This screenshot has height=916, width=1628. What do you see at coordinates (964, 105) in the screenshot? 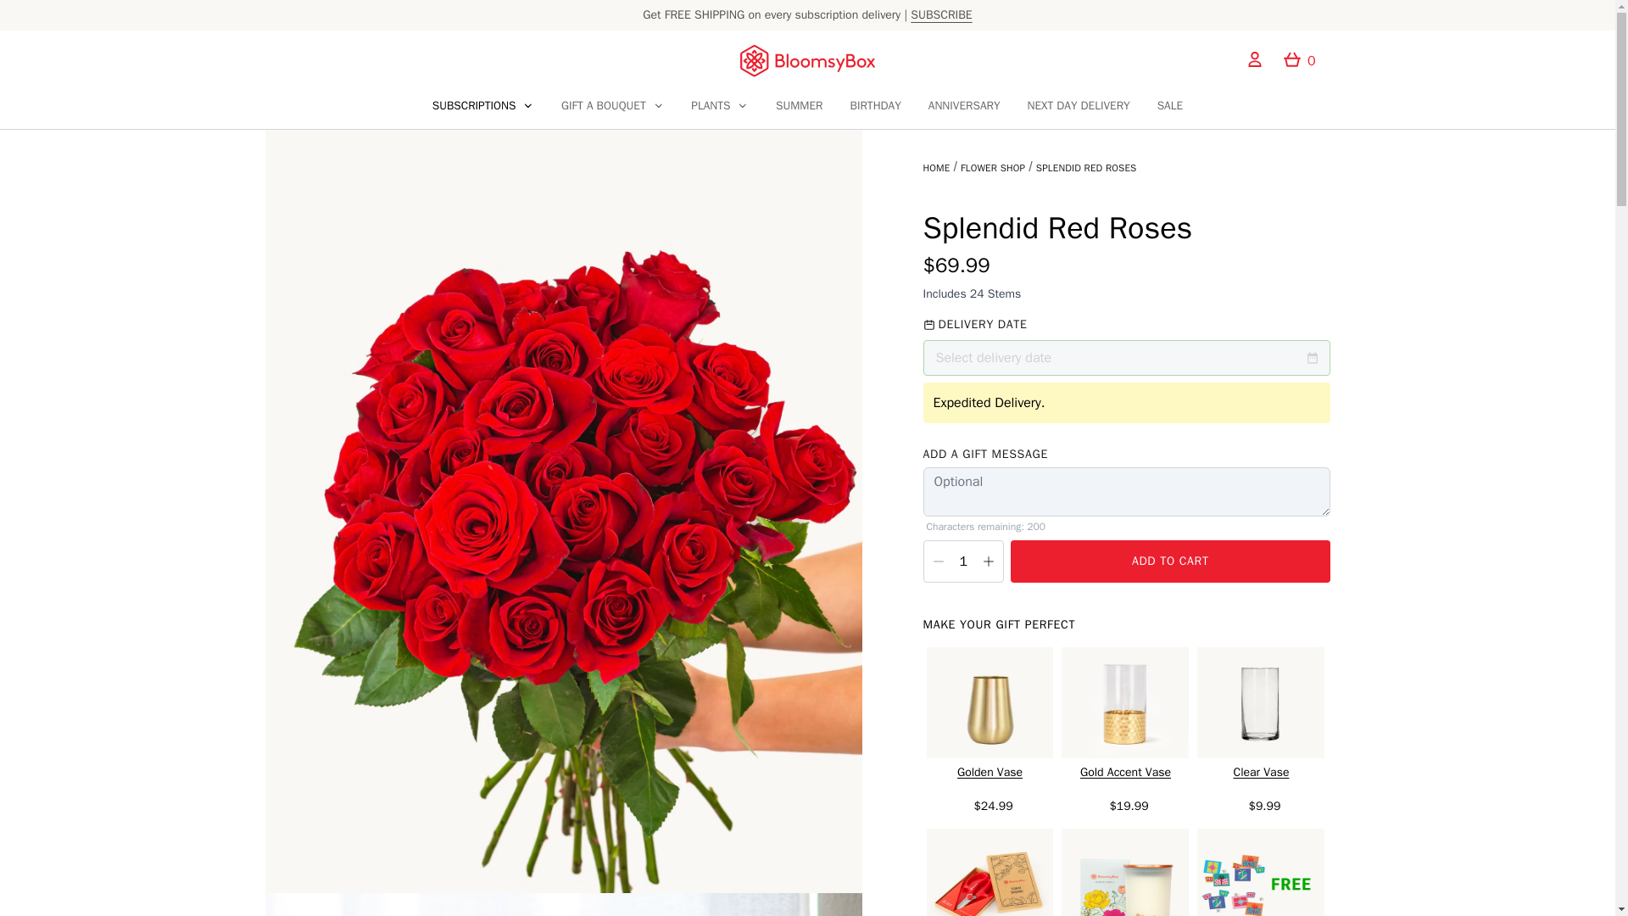
I see `ANNIVERSARY` at bounding box center [964, 105].